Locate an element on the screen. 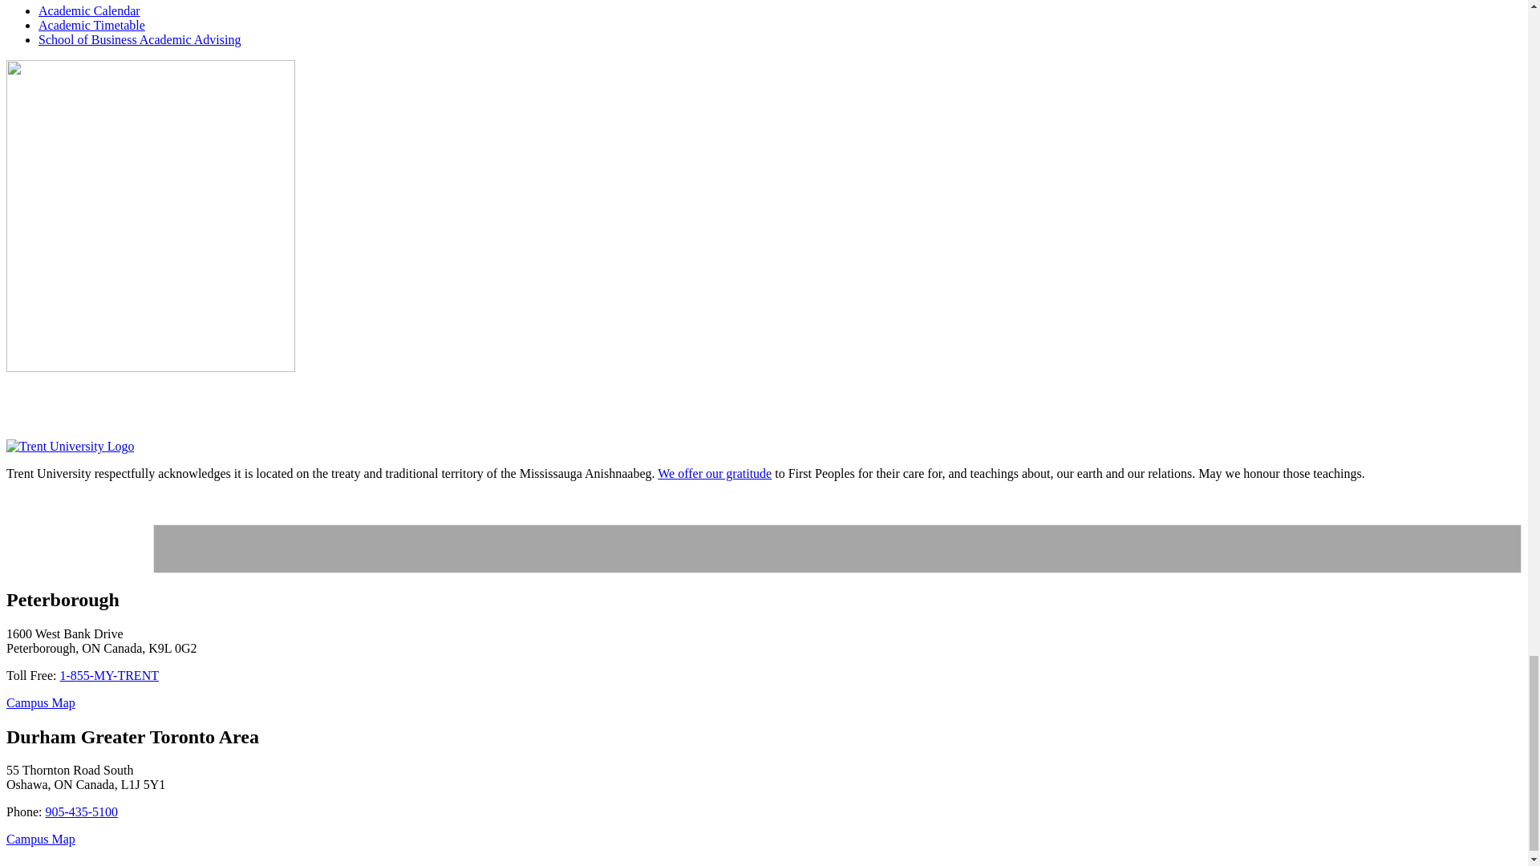 Image resolution: width=1540 pixels, height=866 pixels. Footer link to homepage is located at coordinates (70, 446).